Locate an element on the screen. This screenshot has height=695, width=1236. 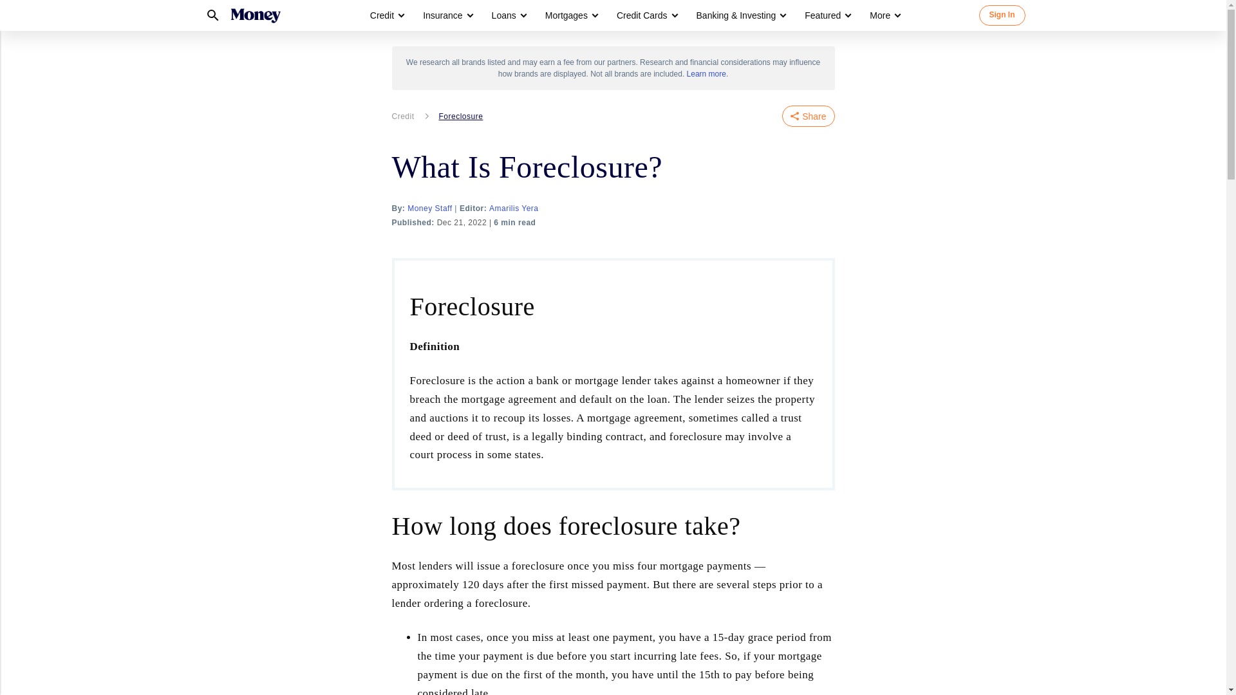
Insurance is located at coordinates (447, 15).